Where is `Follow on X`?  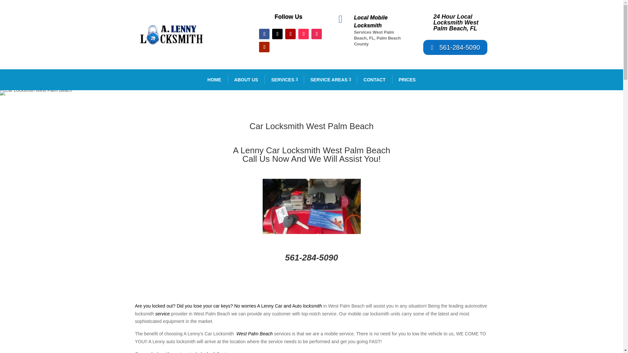 Follow on X is located at coordinates (277, 34).